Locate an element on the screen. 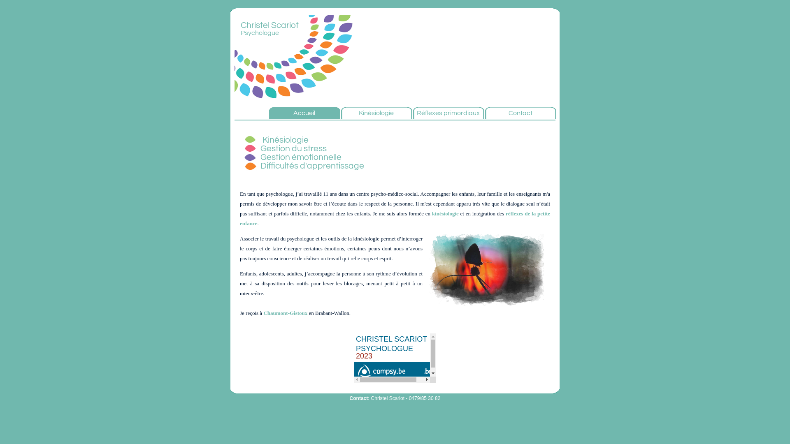 The image size is (790, 444). Chaumont-Gistoux is located at coordinates (286, 313).